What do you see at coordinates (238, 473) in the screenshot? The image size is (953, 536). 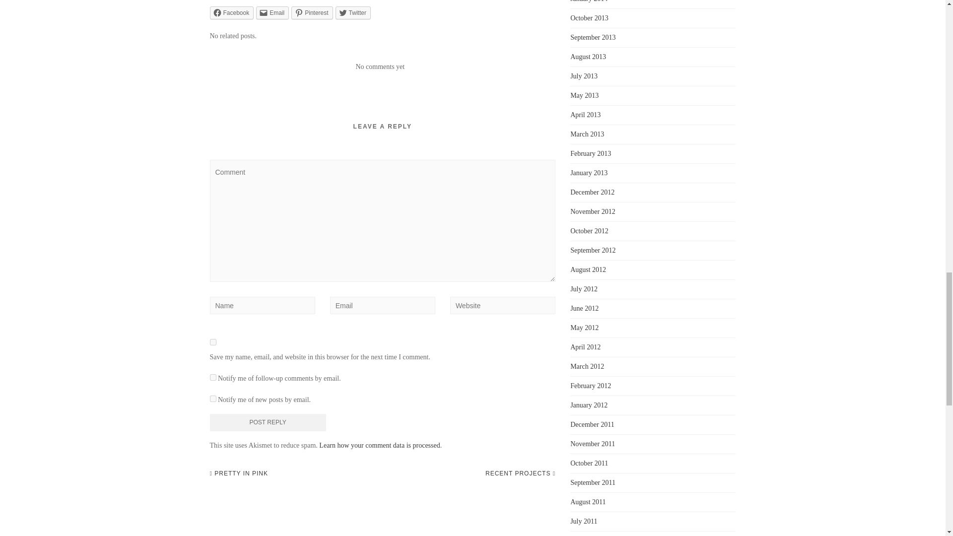 I see `PRETTY IN PINK` at bounding box center [238, 473].